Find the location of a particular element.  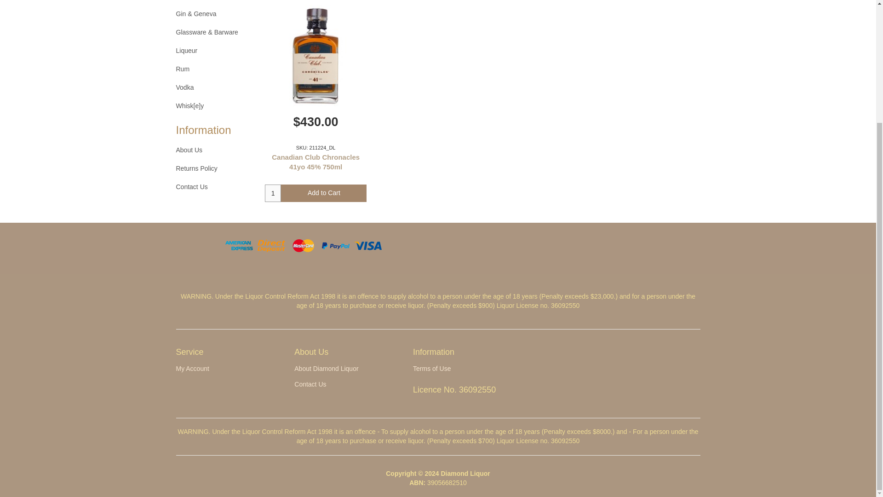

Add to Cart is located at coordinates (323, 193).